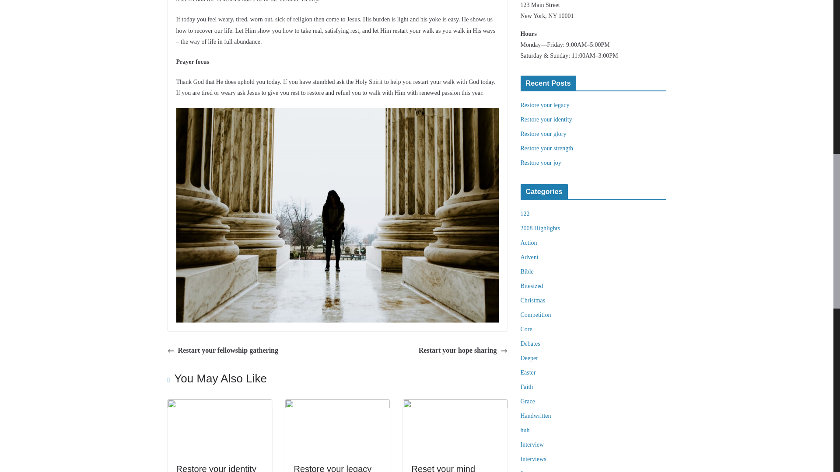 The width and height of the screenshot is (840, 472). What do you see at coordinates (527, 271) in the screenshot?
I see `Bible` at bounding box center [527, 271].